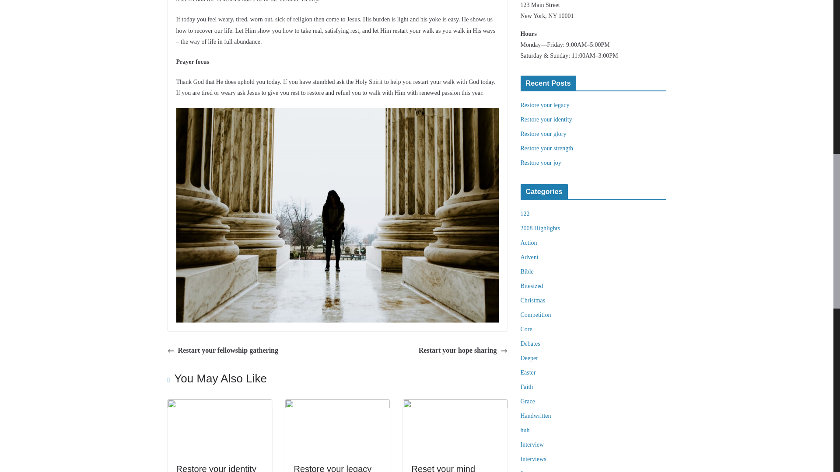 The width and height of the screenshot is (840, 472). What do you see at coordinates (527, 271) in the screenshot?
I see `Bible` at bounding box center [527, 271].